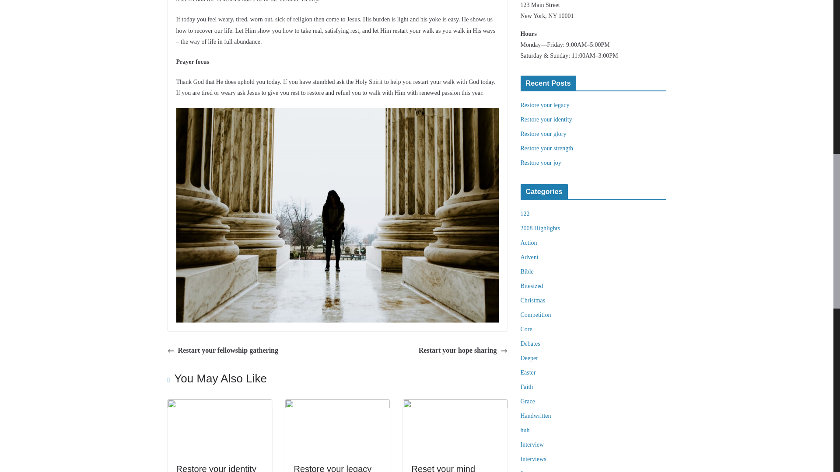 The width and height of the screenshot is (840, 472). What do you see at coordinates (527, 271) in the screenshot?
I see `Bible` at bounding box center [527, 271].